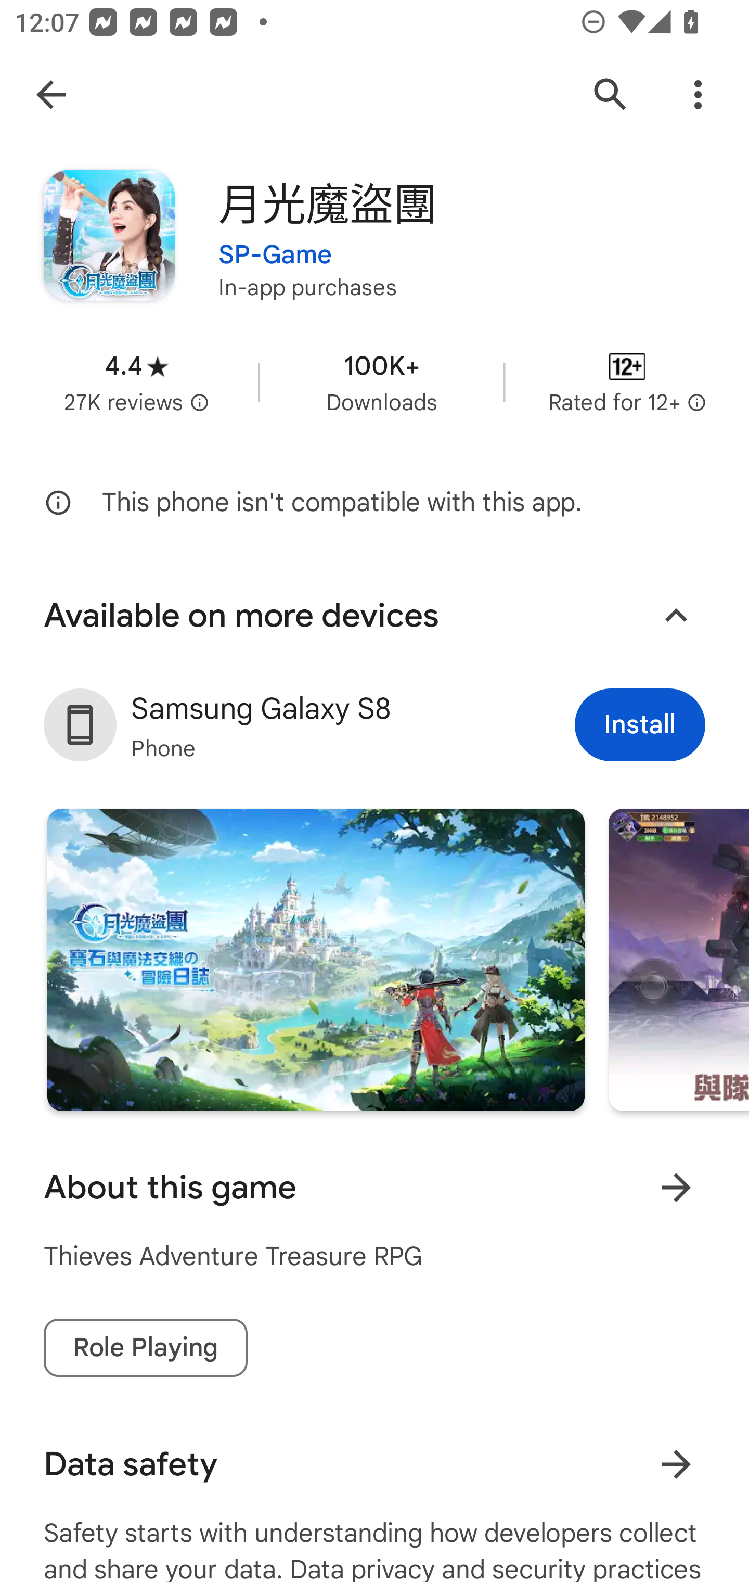 Image resolution: width=749 pixels, height=1582 pixels. Describe the element at coordinates (146, 1348) in the screenshot. I see `Role Playing tag` at that location.